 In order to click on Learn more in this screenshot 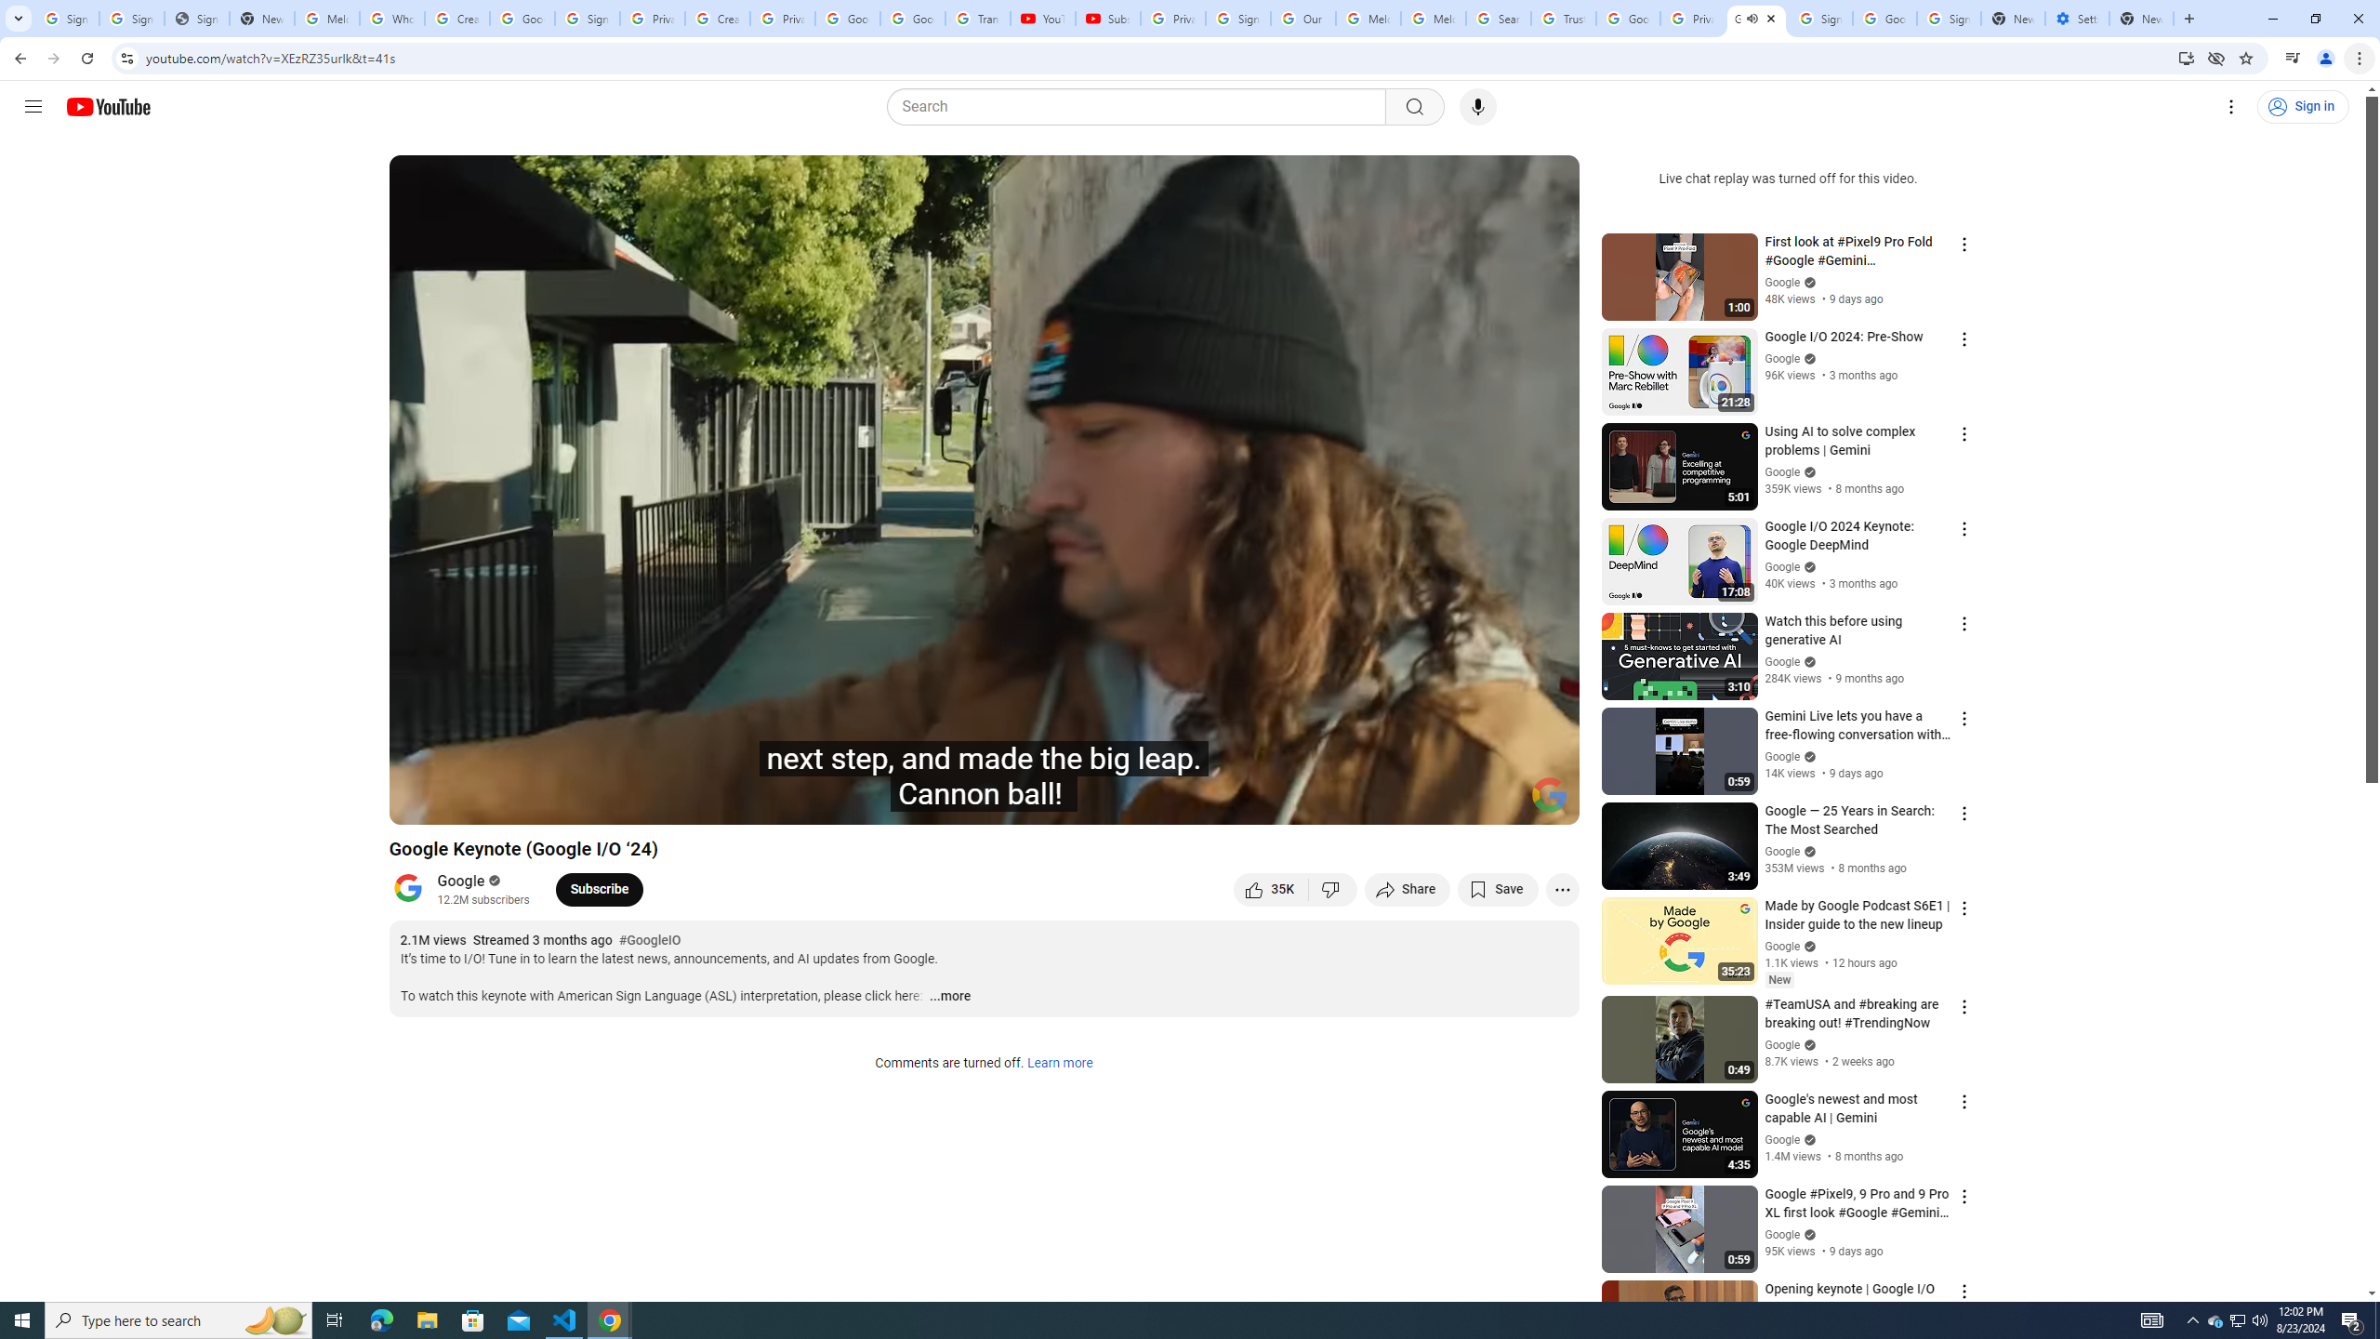, I will do `click(1059, 1064)`.